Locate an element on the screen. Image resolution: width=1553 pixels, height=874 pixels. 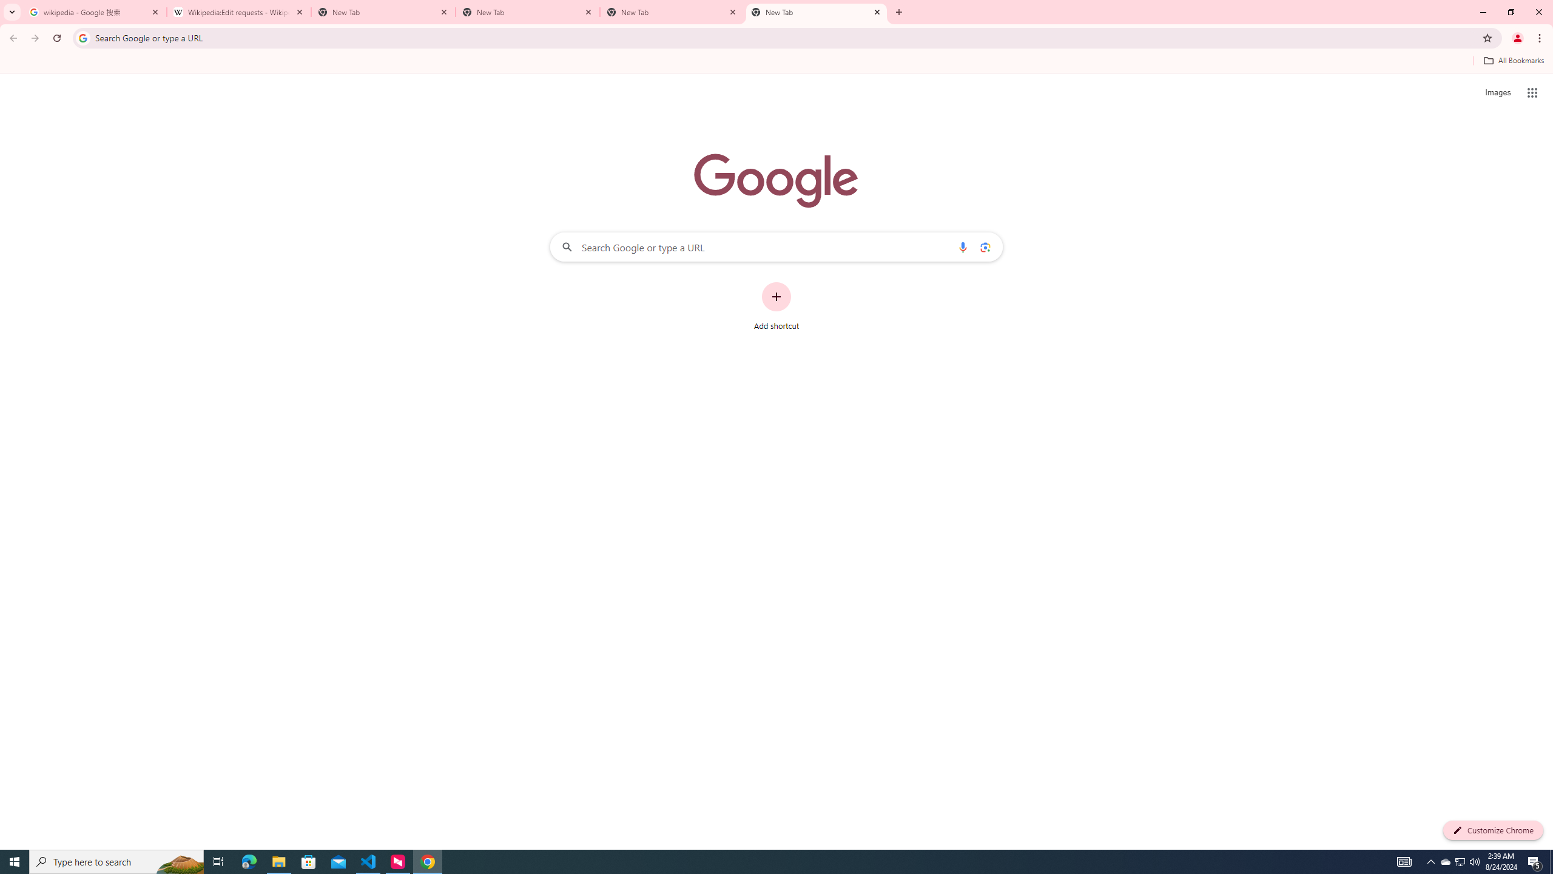
New Tab is located at coordinates (528, 12).